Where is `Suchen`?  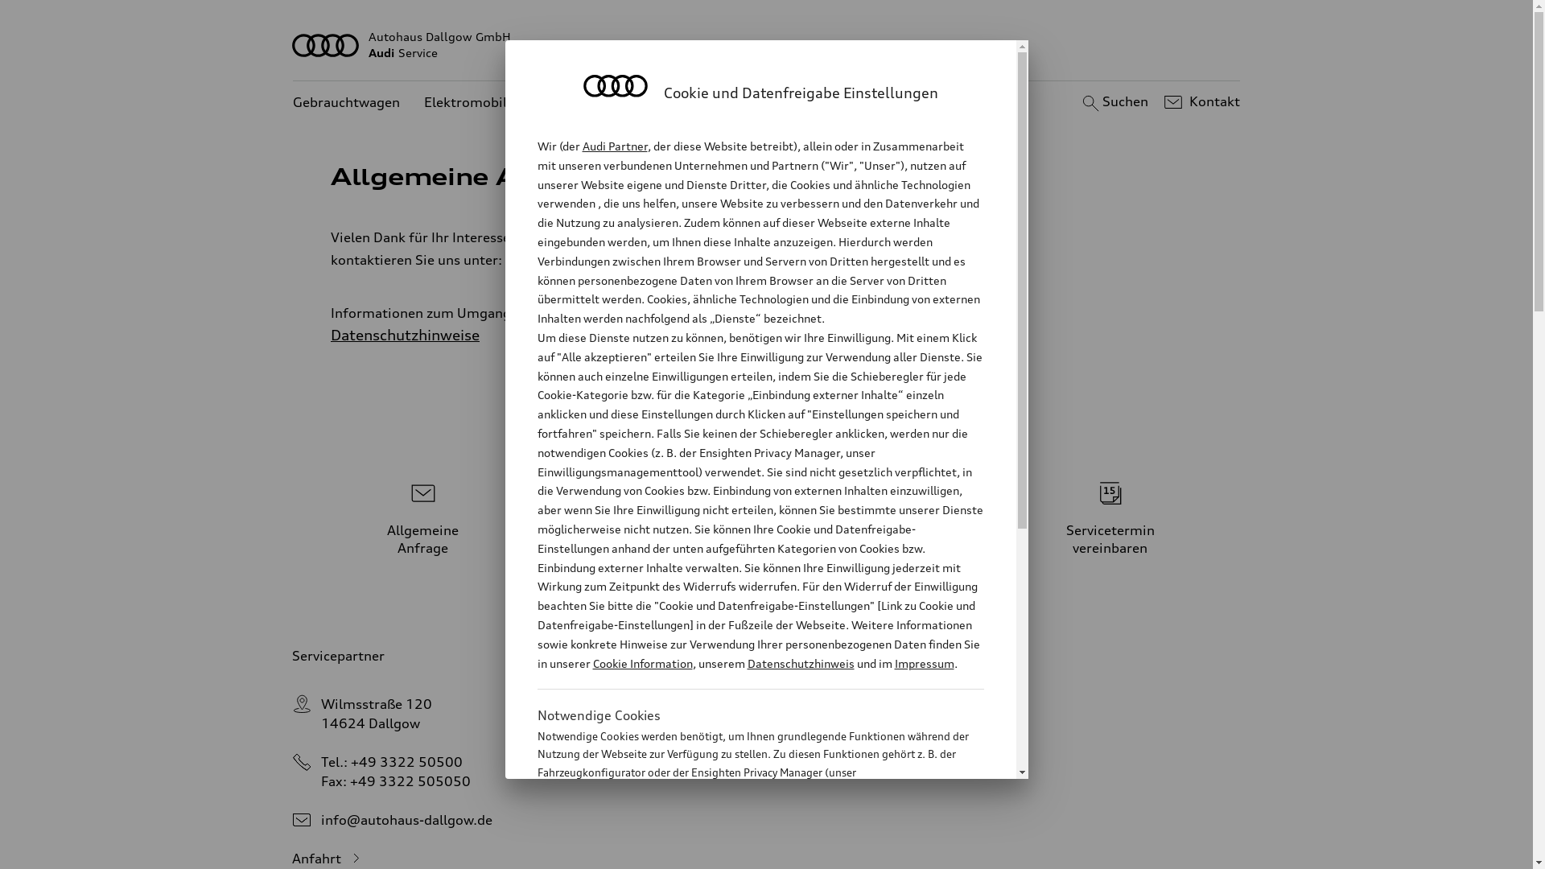 Suchen is located at coordinates (1114, 102).